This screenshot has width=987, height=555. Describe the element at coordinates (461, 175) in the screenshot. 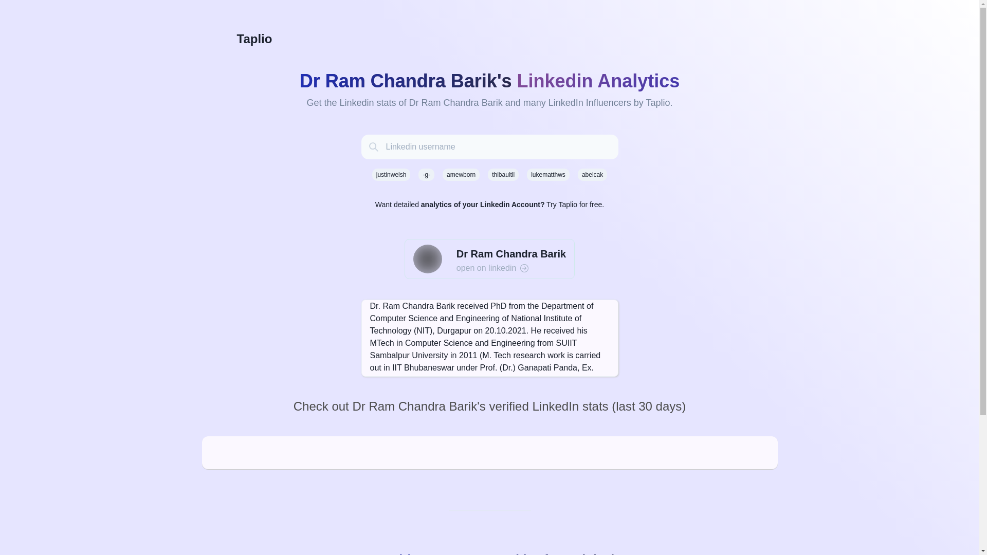

I see `amewborn` at that location.